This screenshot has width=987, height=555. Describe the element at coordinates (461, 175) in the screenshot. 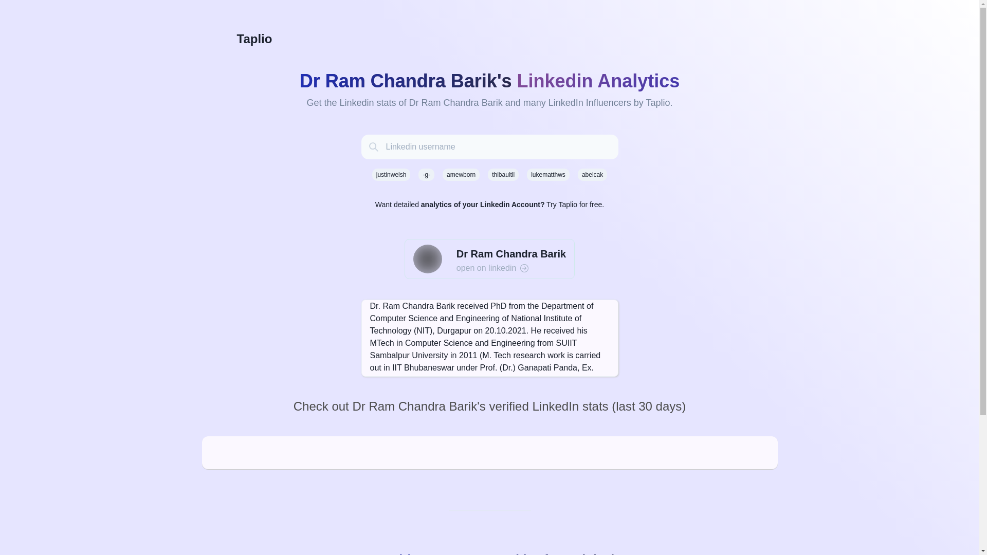

I see `amewborn` at that location.